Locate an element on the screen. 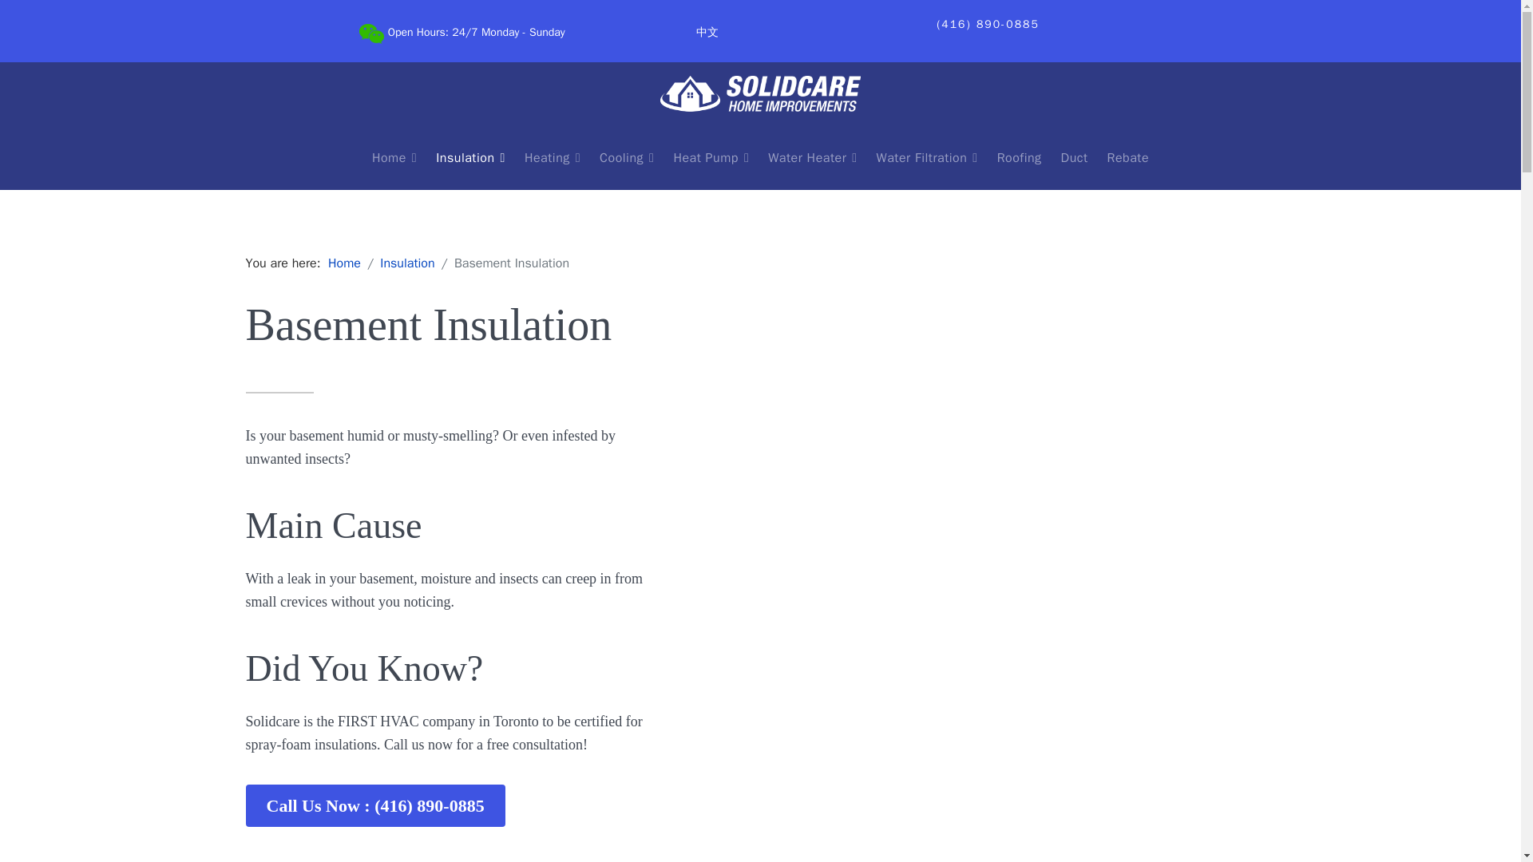 This screenshot has height=862, width=1533. Water Filtration is located at coordinates (927, 157).